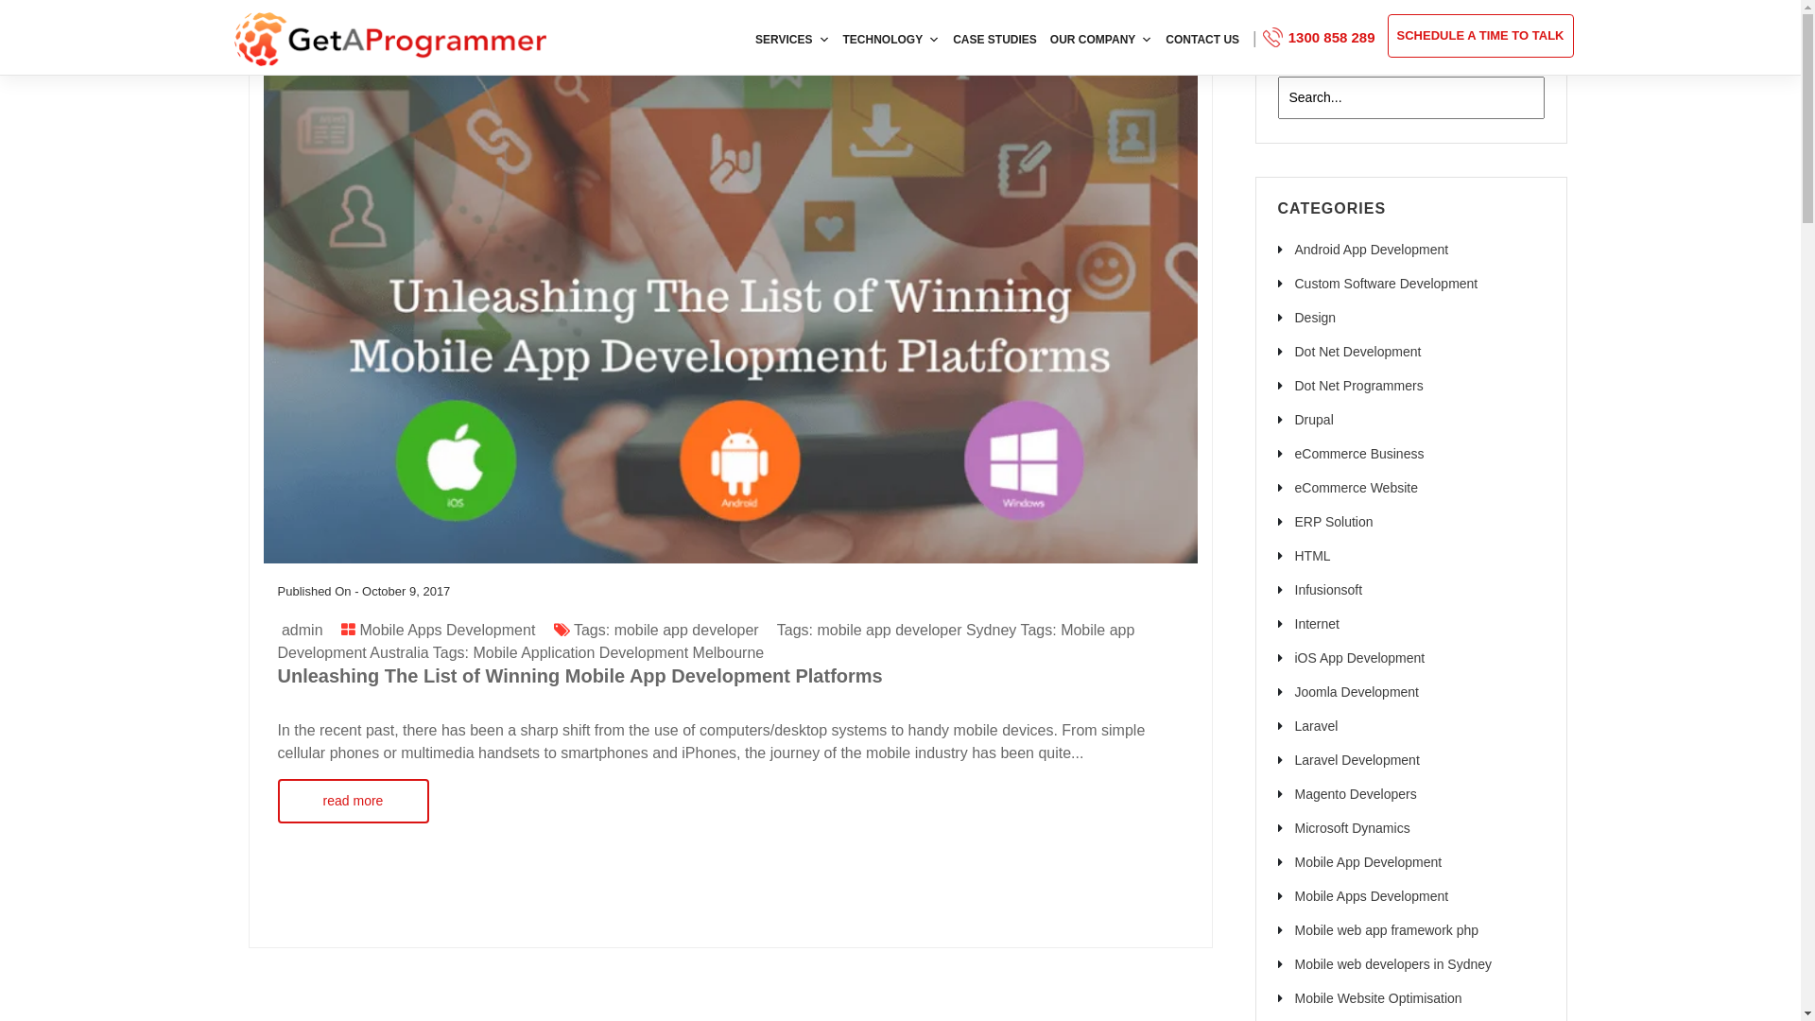 The image size is (1815, 1021). I want to click on Dot Net Development, so click(1358, 352).